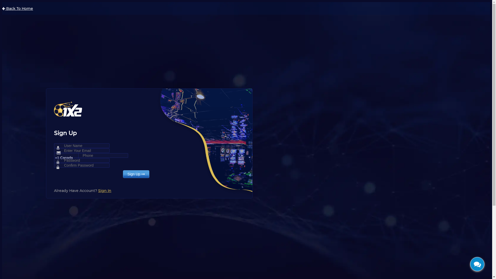 The height and width of the screenshot is (279, 496). What do you see at coordinates (105, 191) in the screenshot?
I see `Sign In` at bounding box center [105, 191].